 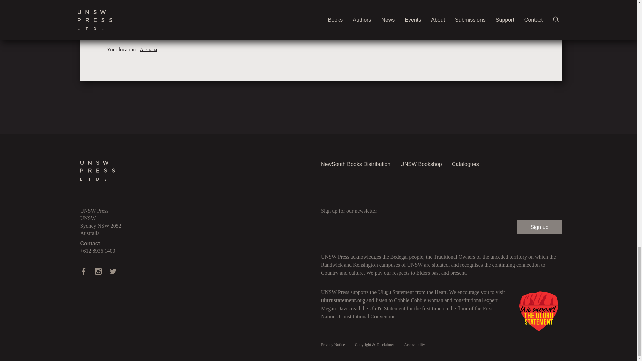 What do you see at coordinates (421, 164) in the screenshot?
I see `UNSW Bookshop` at bounding box center [421, 164].